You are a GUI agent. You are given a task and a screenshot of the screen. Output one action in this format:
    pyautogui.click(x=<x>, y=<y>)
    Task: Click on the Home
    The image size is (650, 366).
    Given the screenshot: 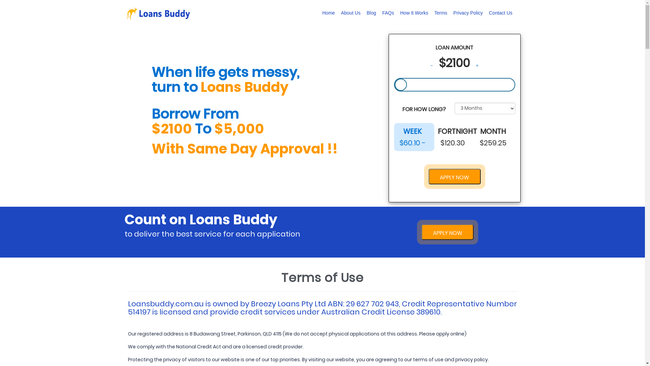 What is the action you would take?
    pyautogui.click(x=328, y=13)
    